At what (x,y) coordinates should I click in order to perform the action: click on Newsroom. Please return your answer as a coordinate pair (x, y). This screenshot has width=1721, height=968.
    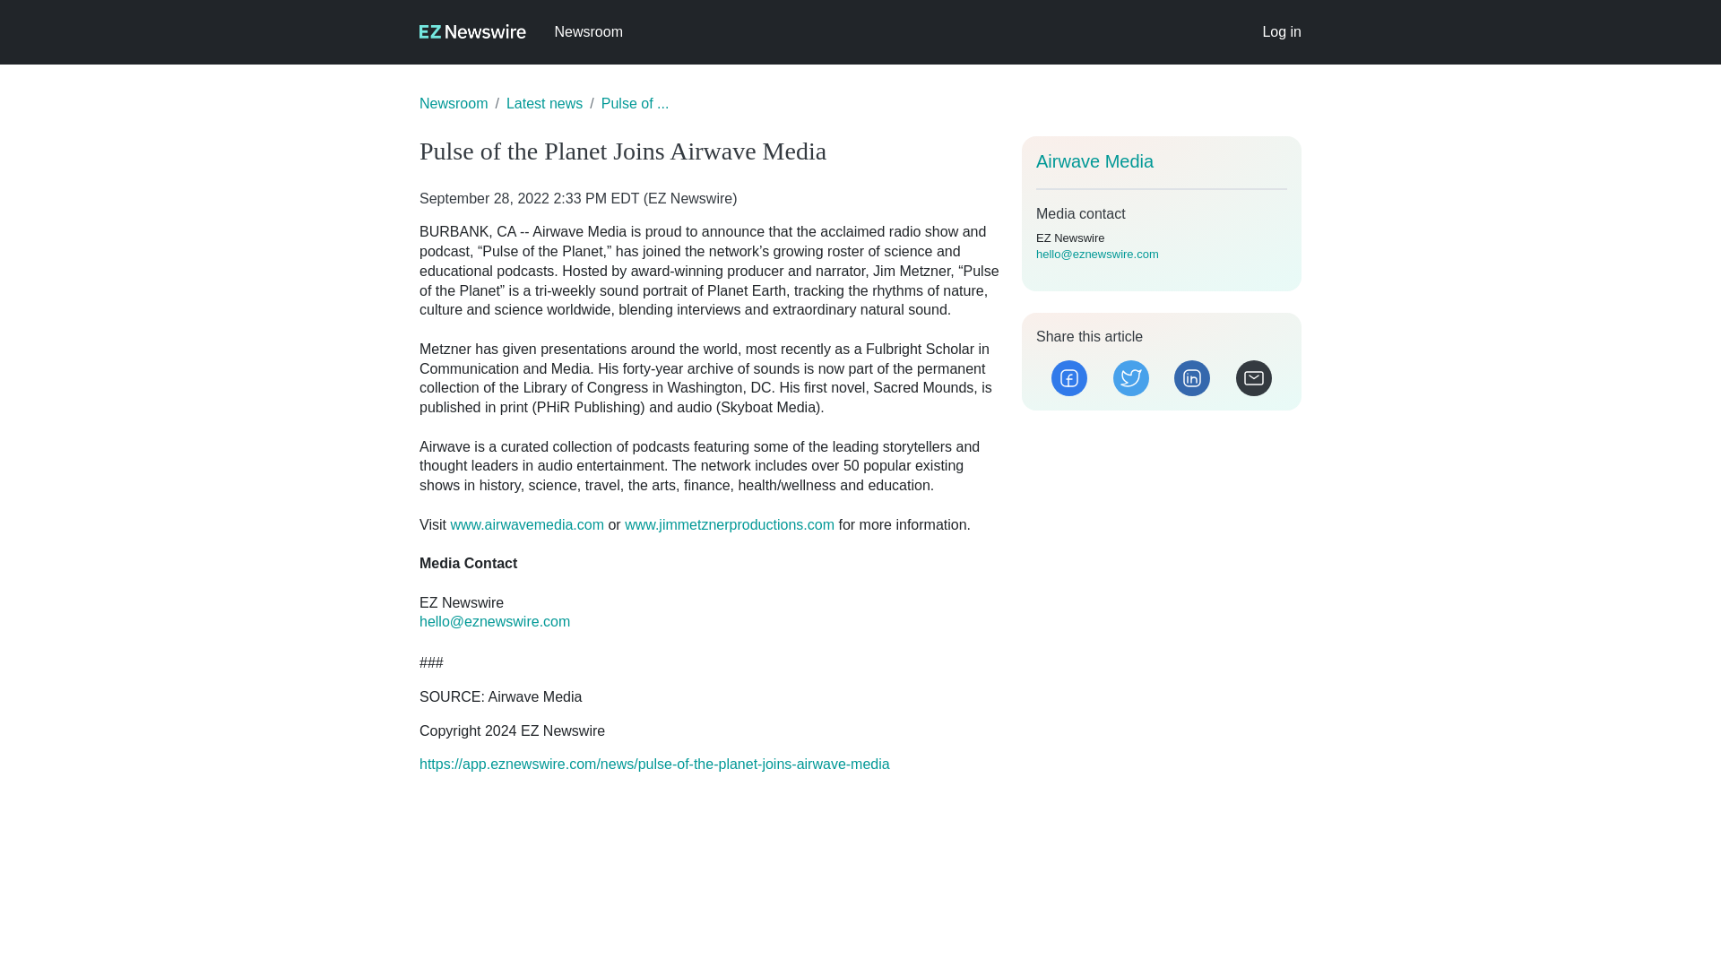
    Looking at the image, I should click on (454, 103).